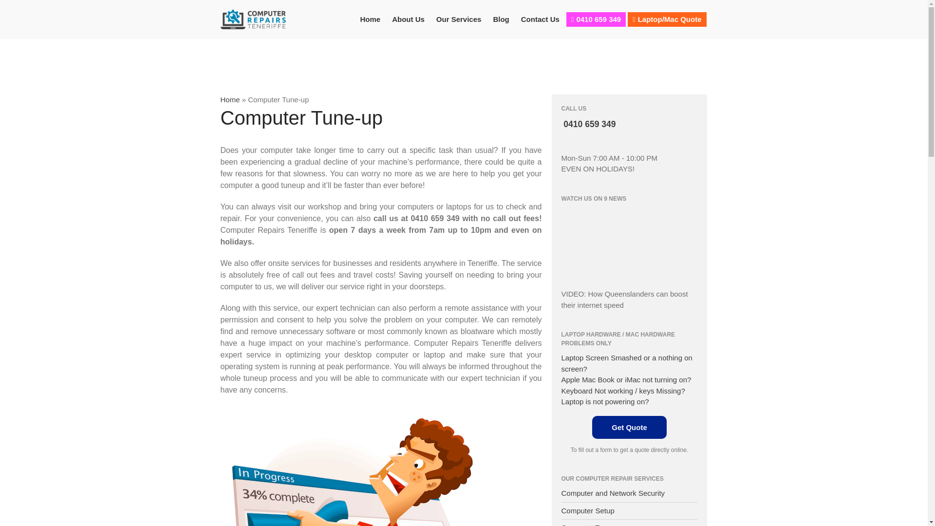 The height and width of the screenshot is (526, 935). Describe the element at coordinates (596, 19) in the screenshot. I see `0410 659 349` at that location.